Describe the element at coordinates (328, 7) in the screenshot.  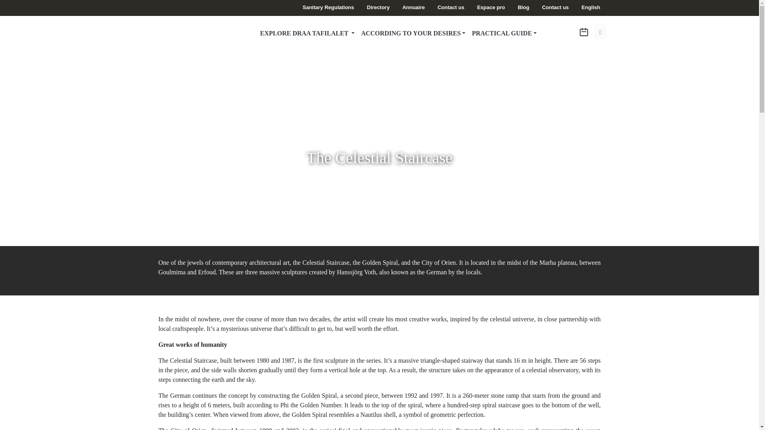
I see `Sanitary Regulations` at that location.